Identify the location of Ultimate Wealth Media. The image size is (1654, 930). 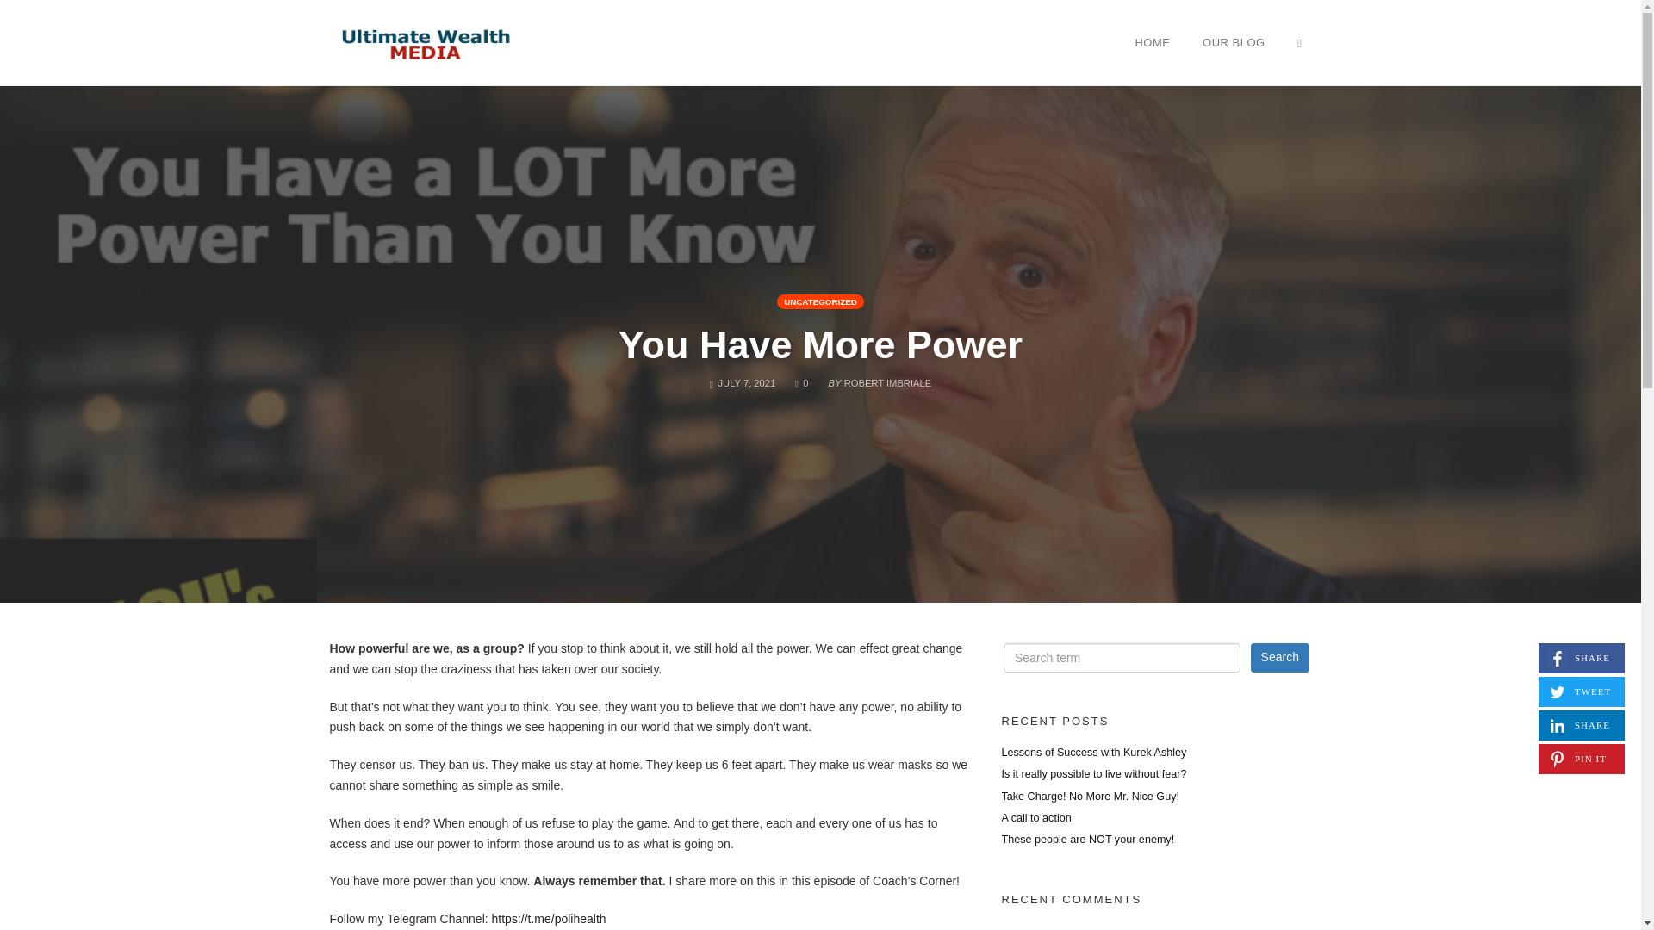
(1280, 658).